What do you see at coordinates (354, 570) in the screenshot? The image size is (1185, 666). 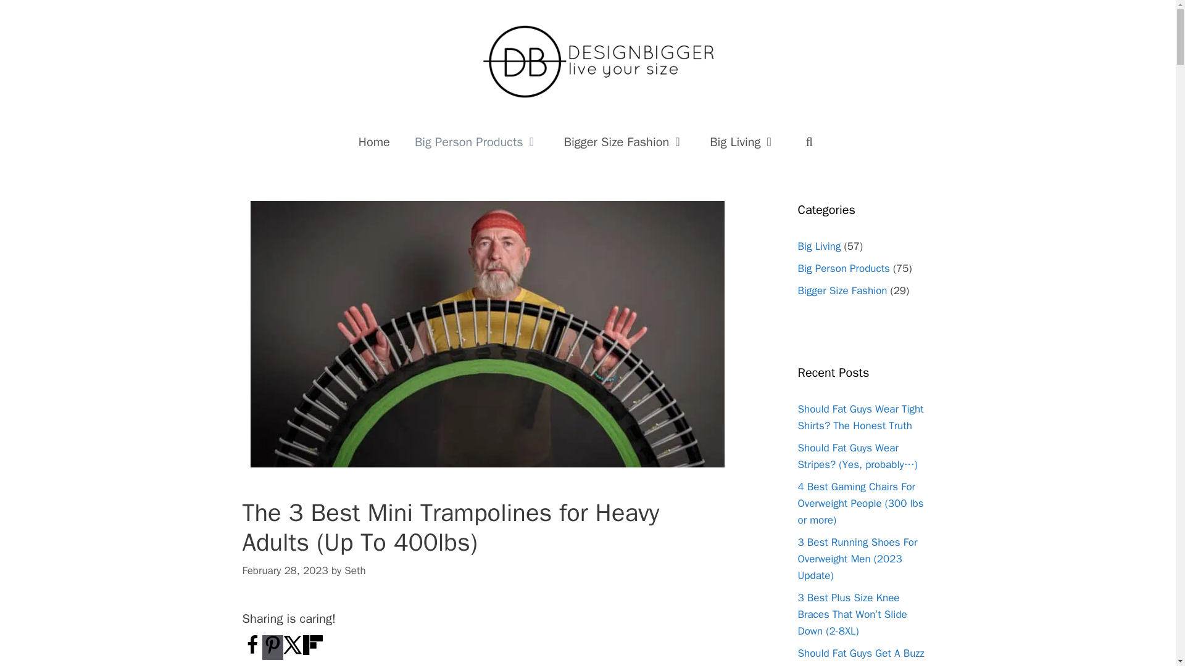 I see `Seth` at bounding box center [354, 570].